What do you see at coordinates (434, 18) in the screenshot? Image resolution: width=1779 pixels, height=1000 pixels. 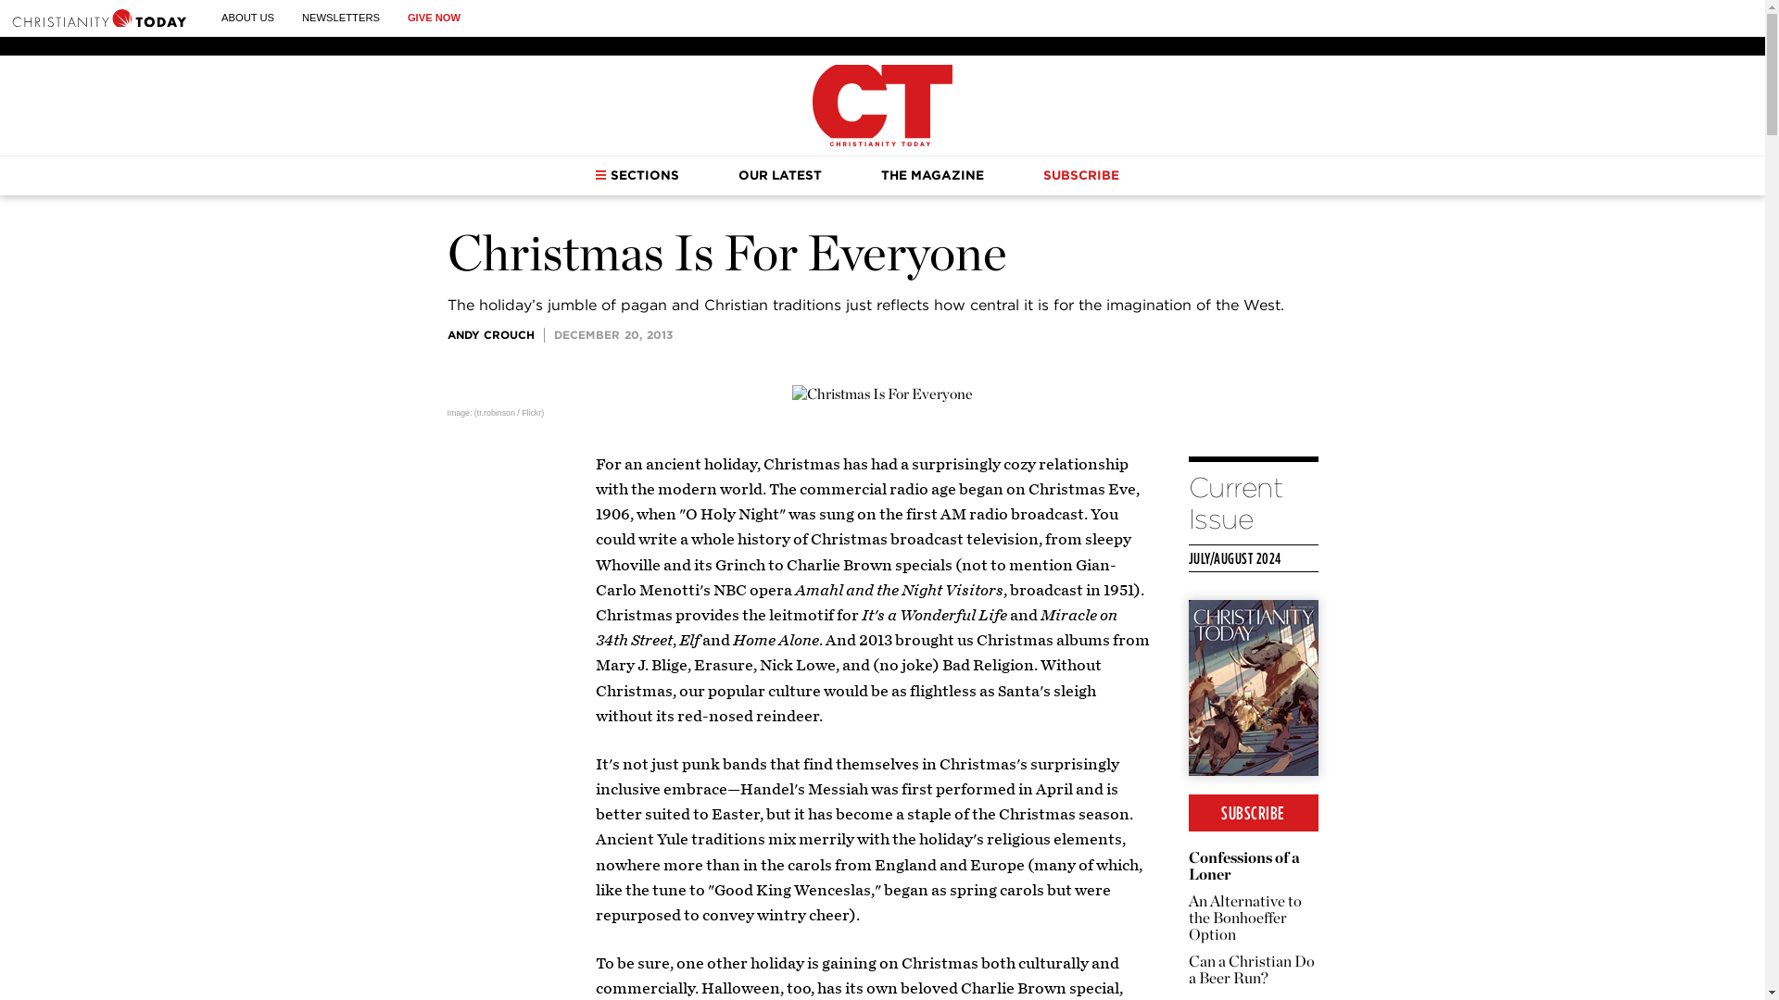 I see `GIVE NOW` at bounding box center [434, 18].